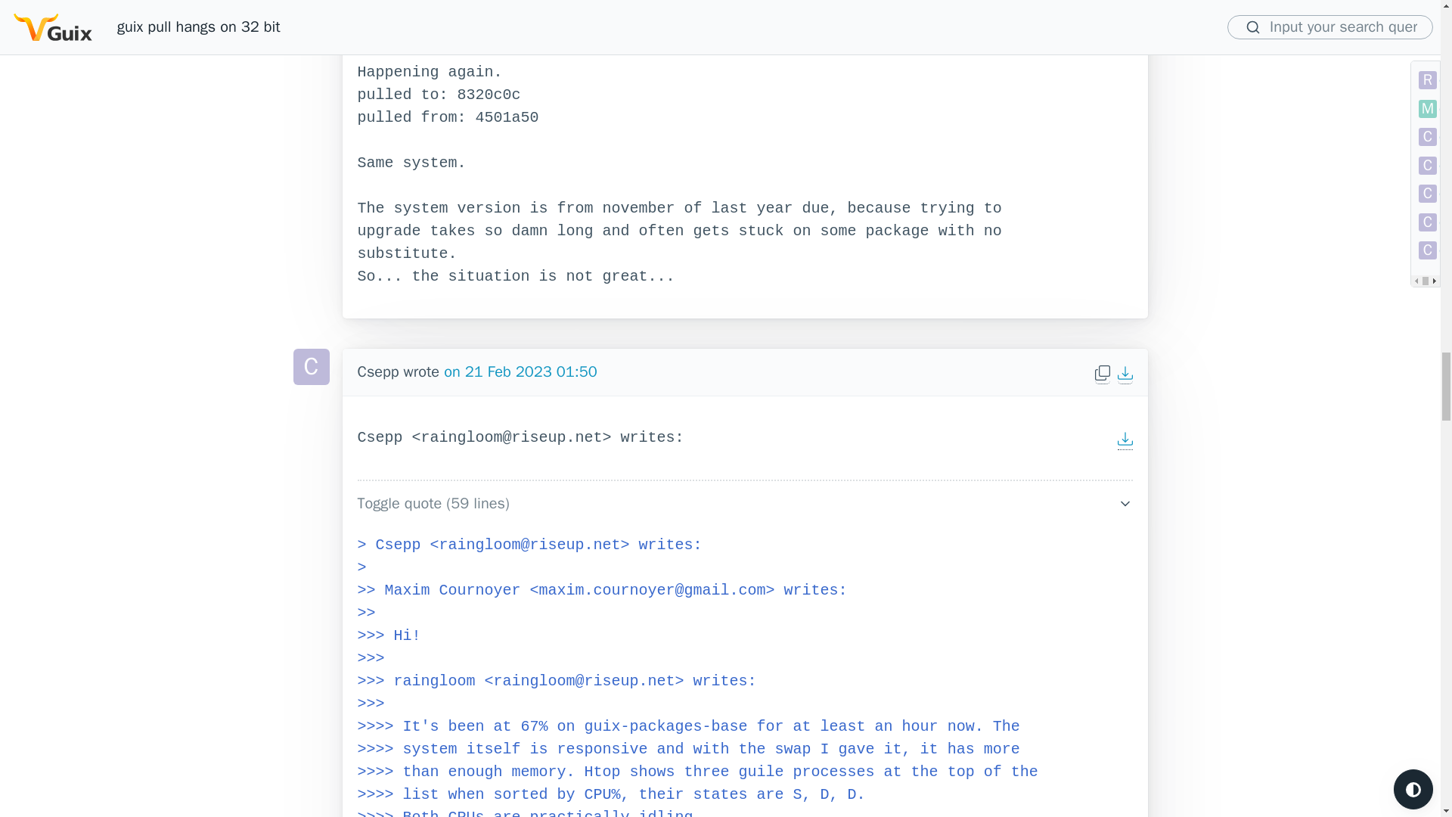 Image resolution: width=1452 pixels, height=817 pixels. What do you see at coordinates (520, 372) in the screenshot?
I see `on 21 Feb 2023 01:50` at bounding box center [520, 372].